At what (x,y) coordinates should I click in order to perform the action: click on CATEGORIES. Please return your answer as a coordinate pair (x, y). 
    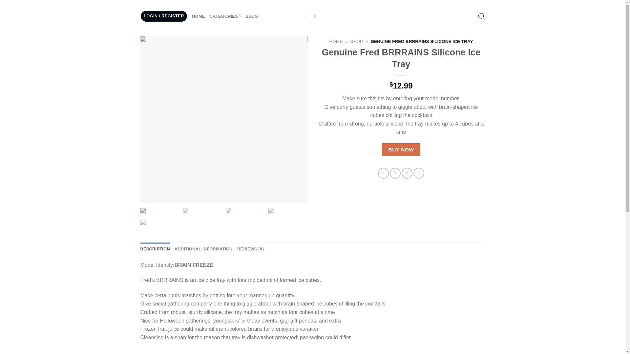
    Looking at the image, I should click on (225, 16).